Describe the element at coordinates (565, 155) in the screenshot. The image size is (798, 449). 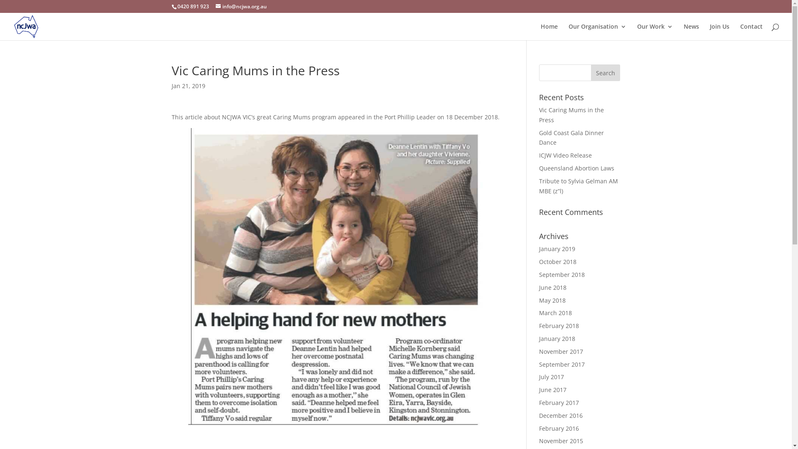
I see `ICJW Video Release` at that location.